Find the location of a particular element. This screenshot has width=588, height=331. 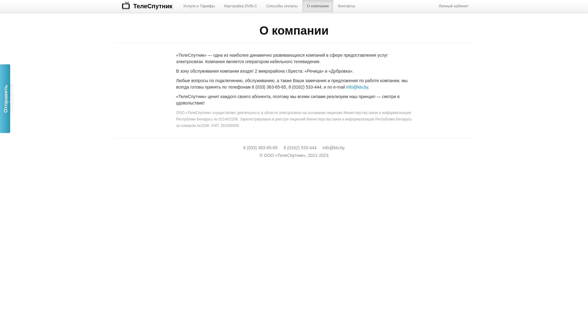

info@ktv.by is located at coordinates (357, 87).